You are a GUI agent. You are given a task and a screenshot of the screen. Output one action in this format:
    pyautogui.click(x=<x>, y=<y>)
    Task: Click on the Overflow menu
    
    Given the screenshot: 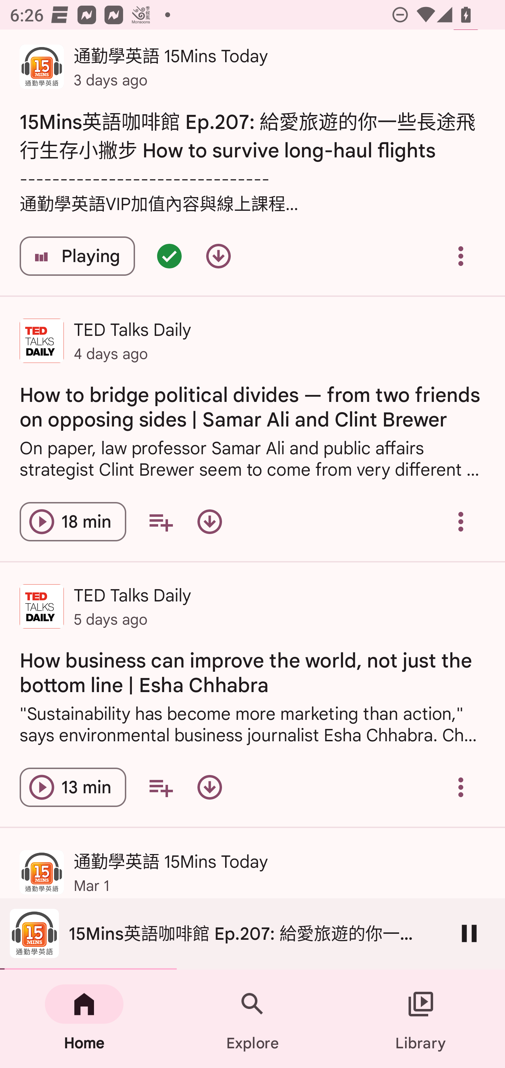 What is the action you would take?
    pyautogui.click(x=461, y=256)
    